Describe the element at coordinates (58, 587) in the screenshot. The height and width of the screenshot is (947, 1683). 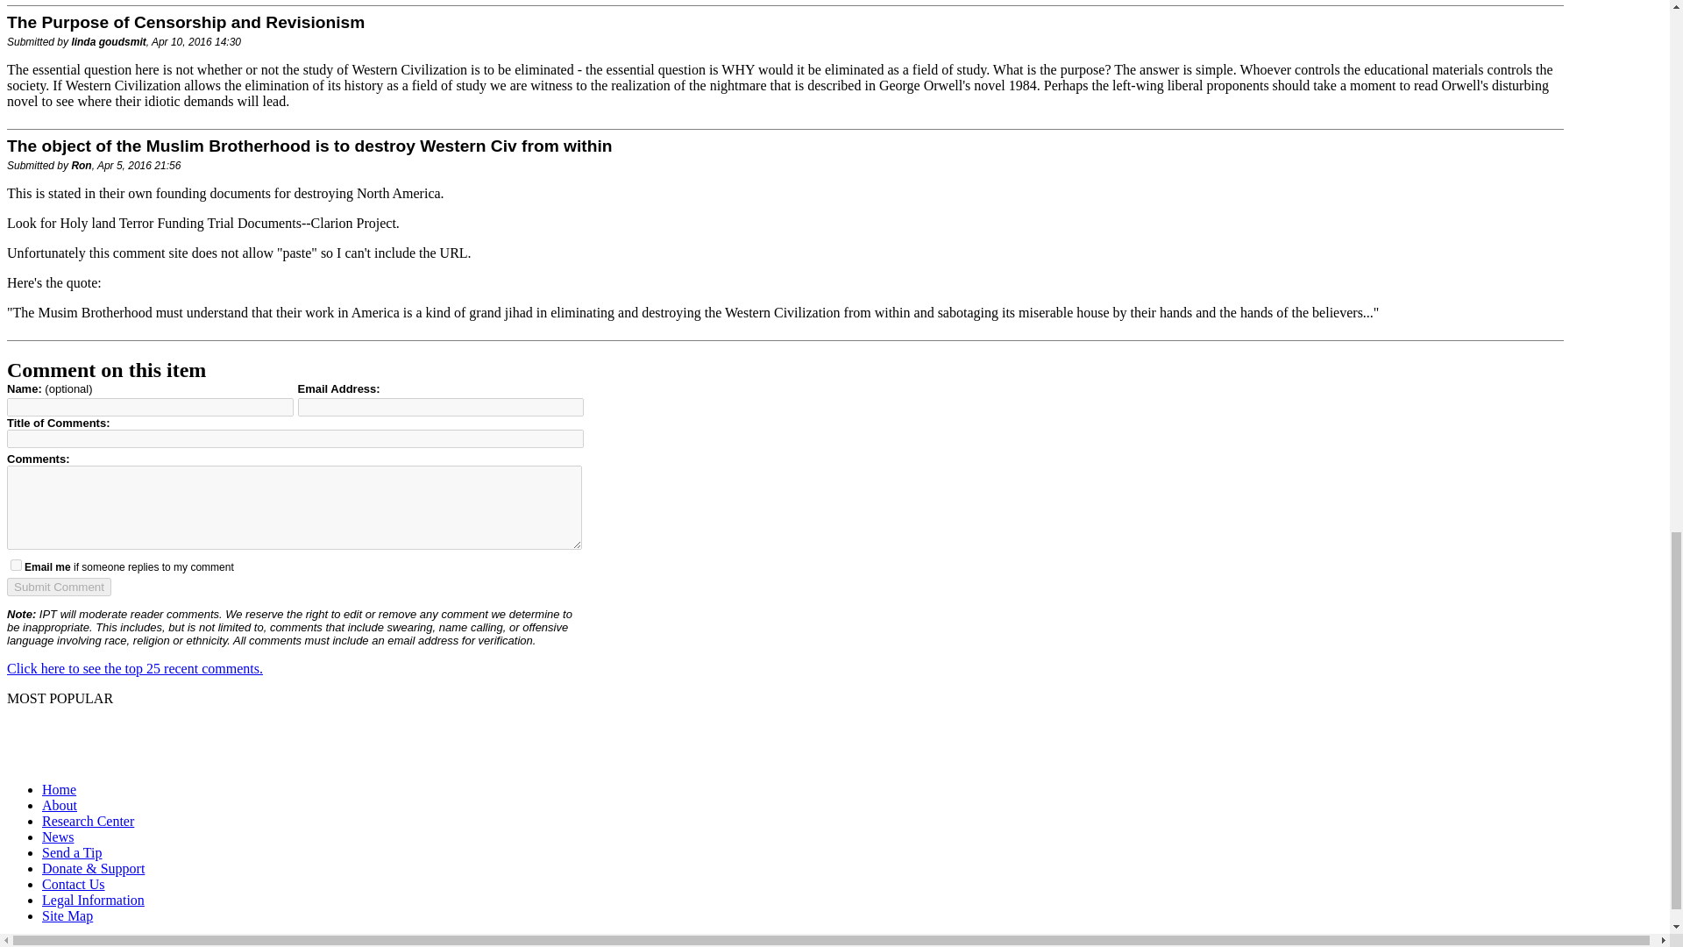
I see `Submit Comment` at that location.